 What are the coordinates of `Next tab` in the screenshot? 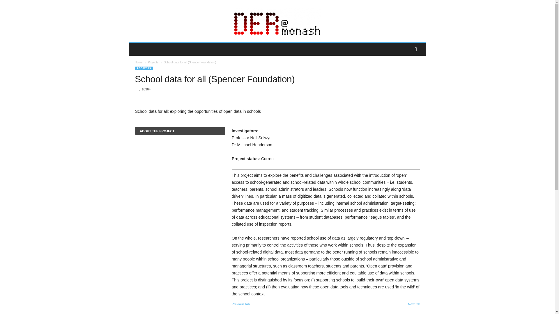 It's located at (414, 304).